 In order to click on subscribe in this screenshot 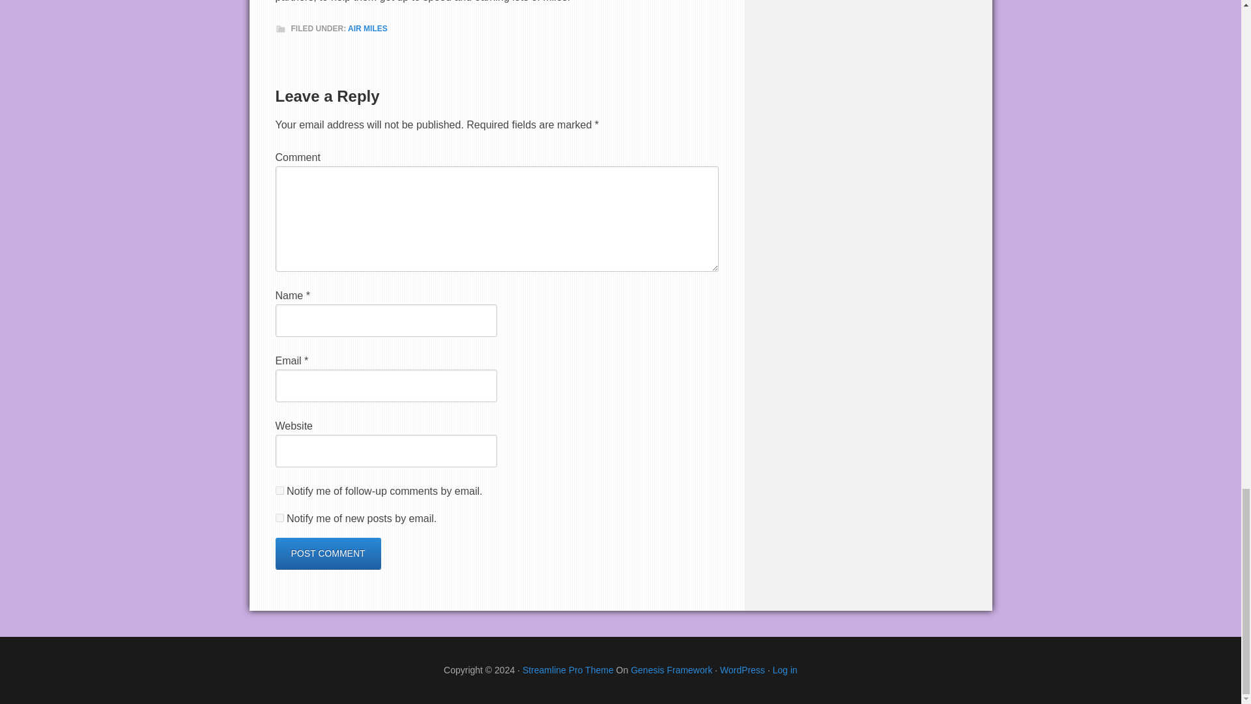, I will do `click(279, 490)`.